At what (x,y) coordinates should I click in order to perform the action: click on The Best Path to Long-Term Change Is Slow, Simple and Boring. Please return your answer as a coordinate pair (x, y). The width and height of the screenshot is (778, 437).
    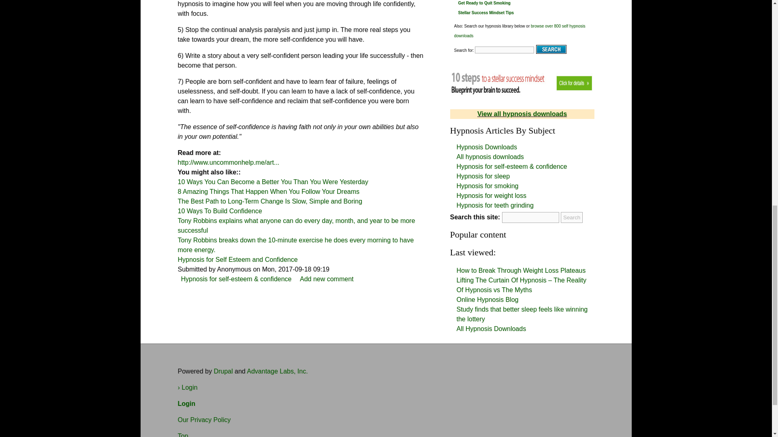
    Looking at the image, I should click on (269, 202).